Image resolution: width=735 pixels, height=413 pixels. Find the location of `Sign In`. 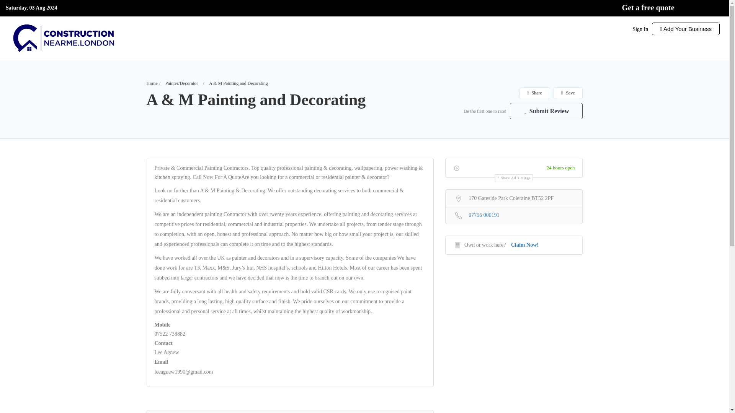

Sign In is located at coordinates (640, 29).